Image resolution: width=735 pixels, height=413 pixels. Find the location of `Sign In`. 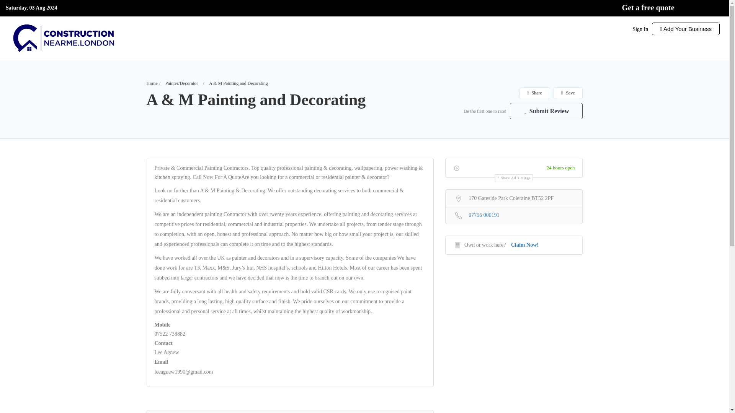

Sign In is located at coordinates (640, 29).